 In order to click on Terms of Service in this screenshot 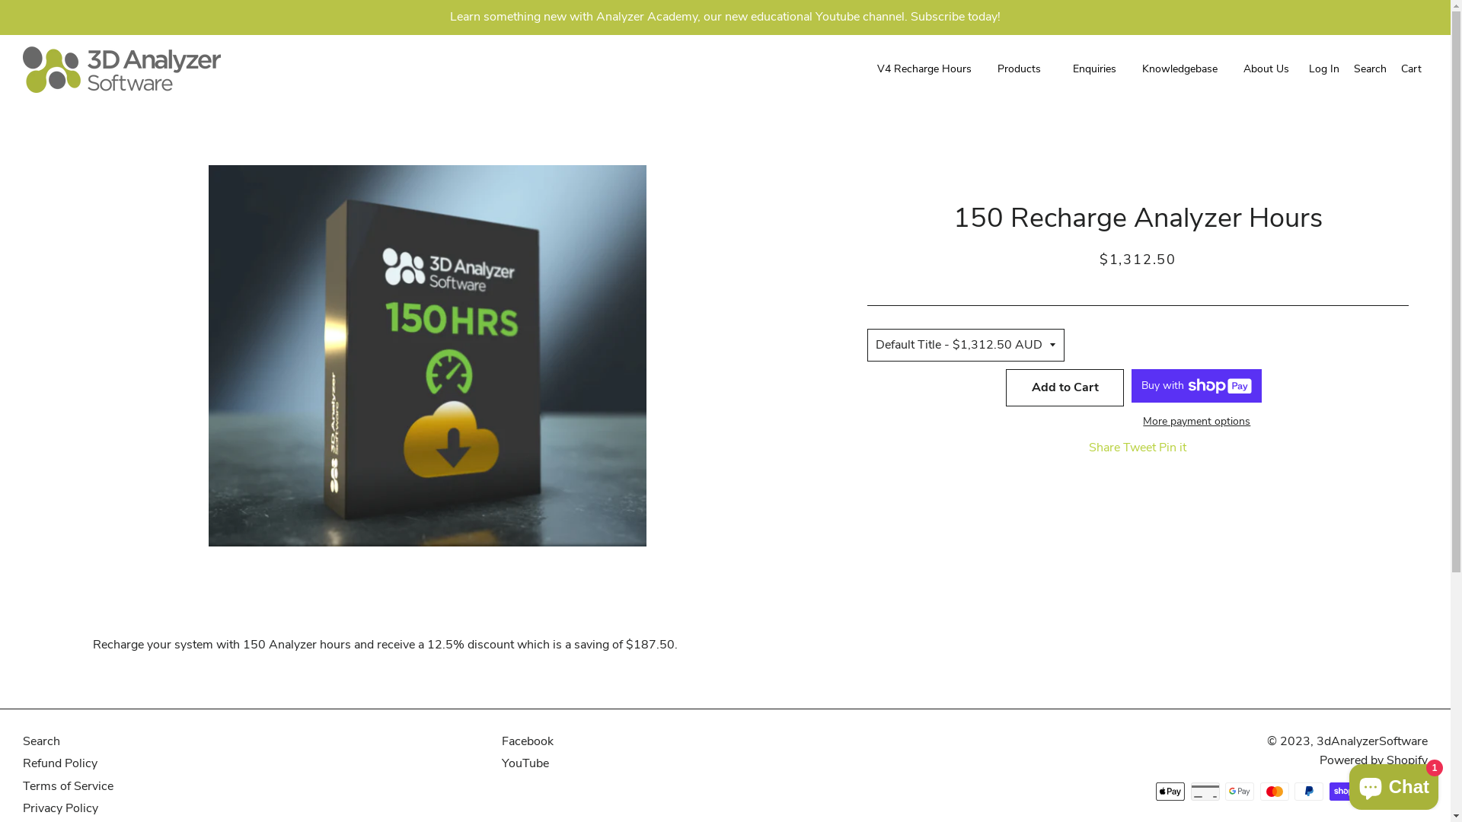, I will do `click(69, 786)`.